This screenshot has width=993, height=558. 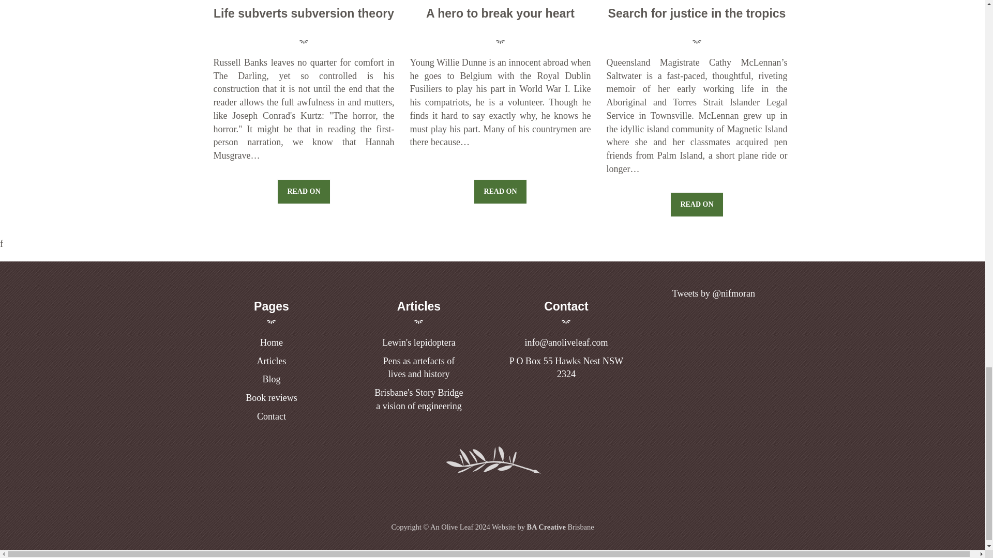 I want to click on Contact, so click(x=543, y=527).